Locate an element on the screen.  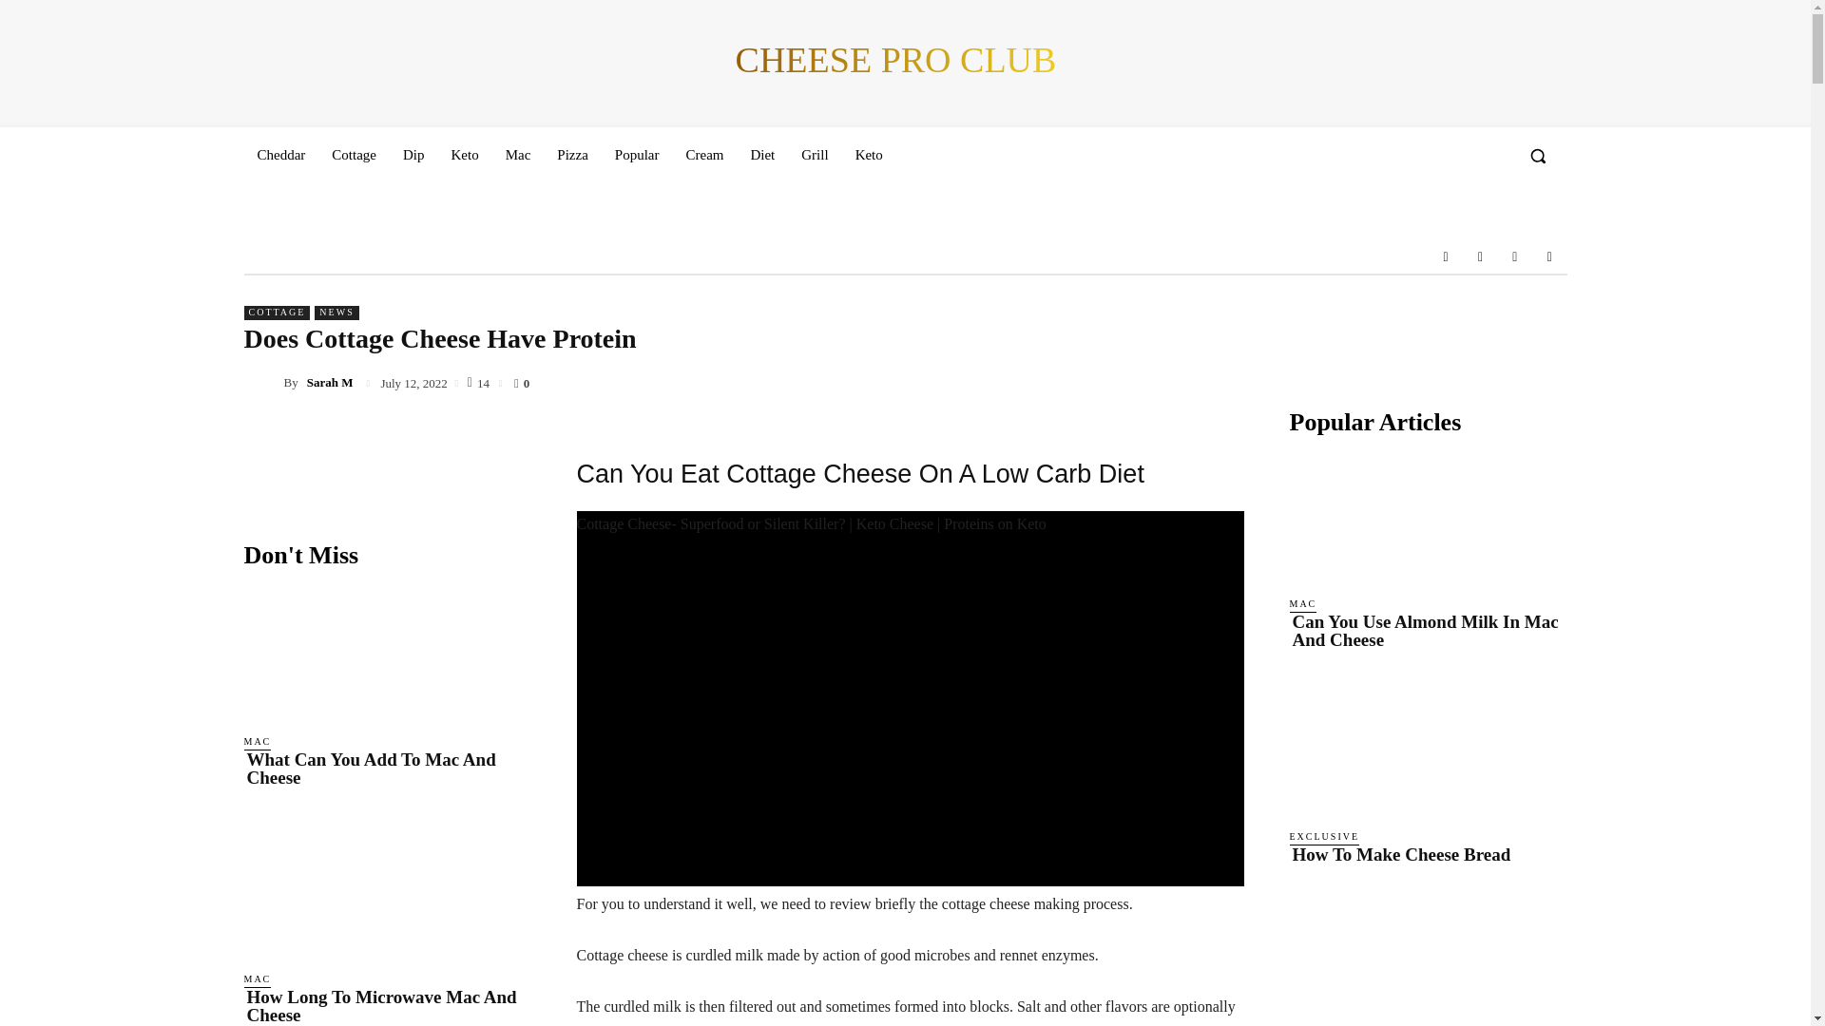
Cheddar is located at coordinates (279, 154).